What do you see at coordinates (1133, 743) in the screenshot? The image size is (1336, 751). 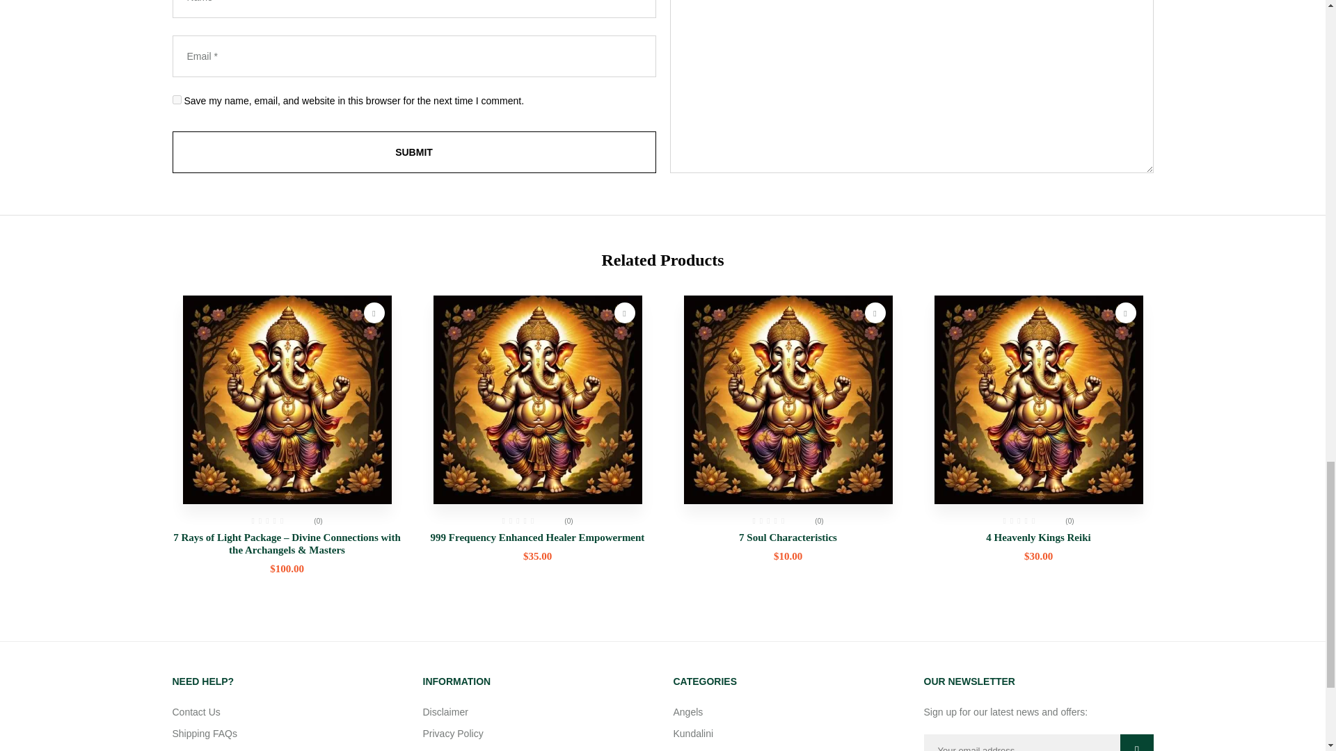 I see `SUBSCRIBE` at bounding box center [1133, 743].